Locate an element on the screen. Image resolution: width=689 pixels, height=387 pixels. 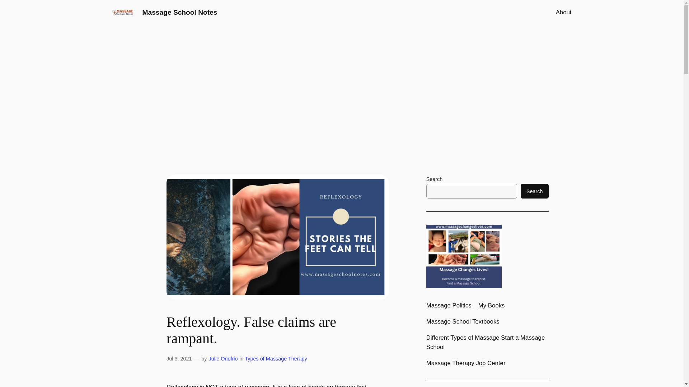
Search is located at coordinates (535, 191).